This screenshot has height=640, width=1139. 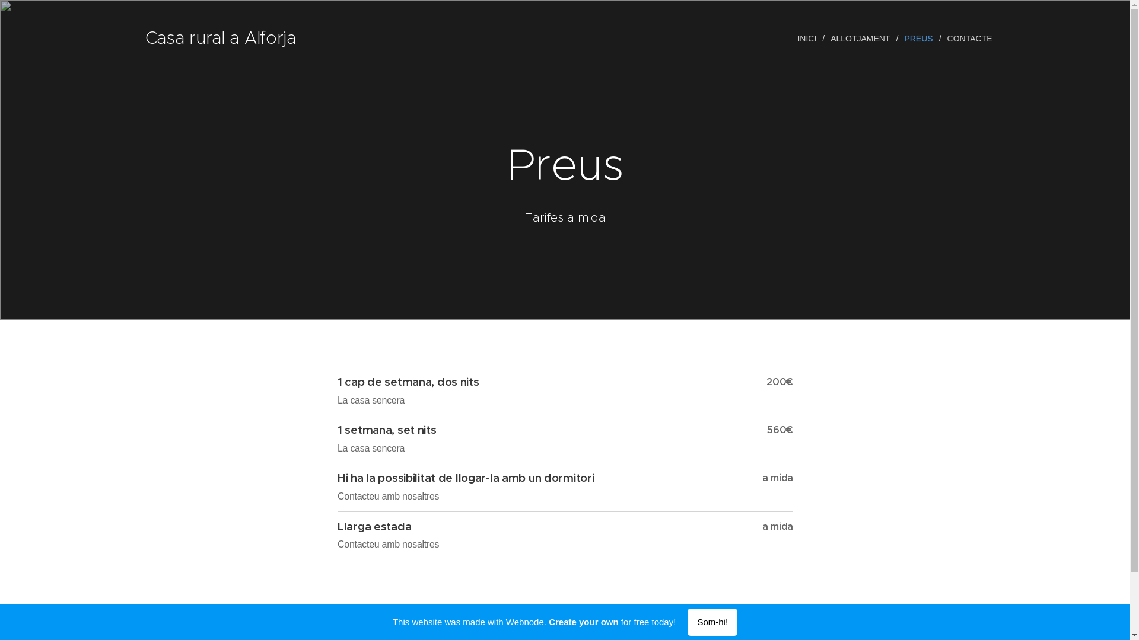 I want to click on PREUS, so click(x=920, y=39).